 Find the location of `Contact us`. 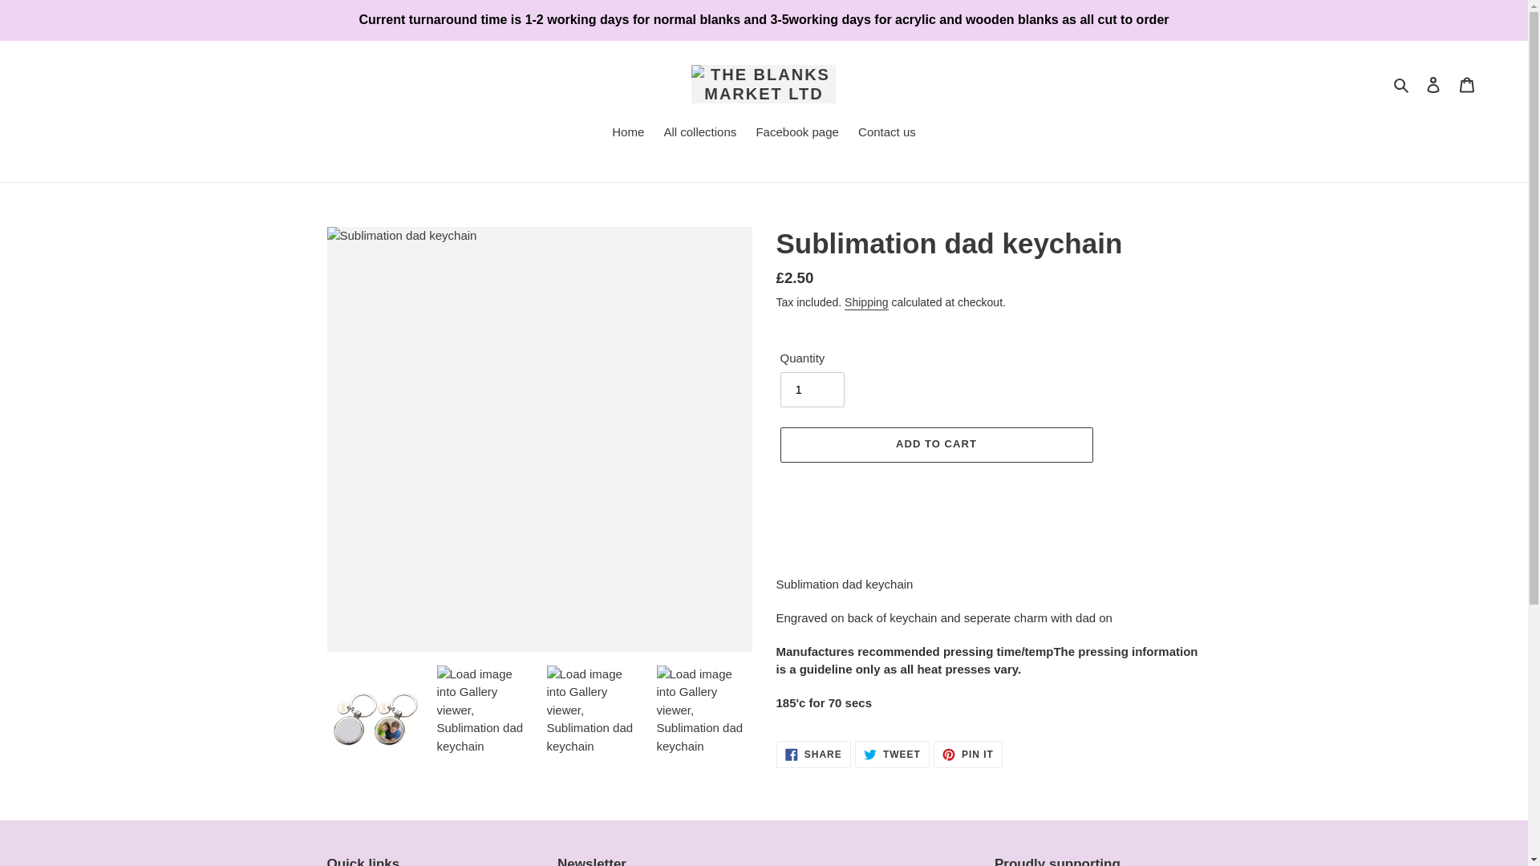

Contact us is located at coordinates (887, 134).